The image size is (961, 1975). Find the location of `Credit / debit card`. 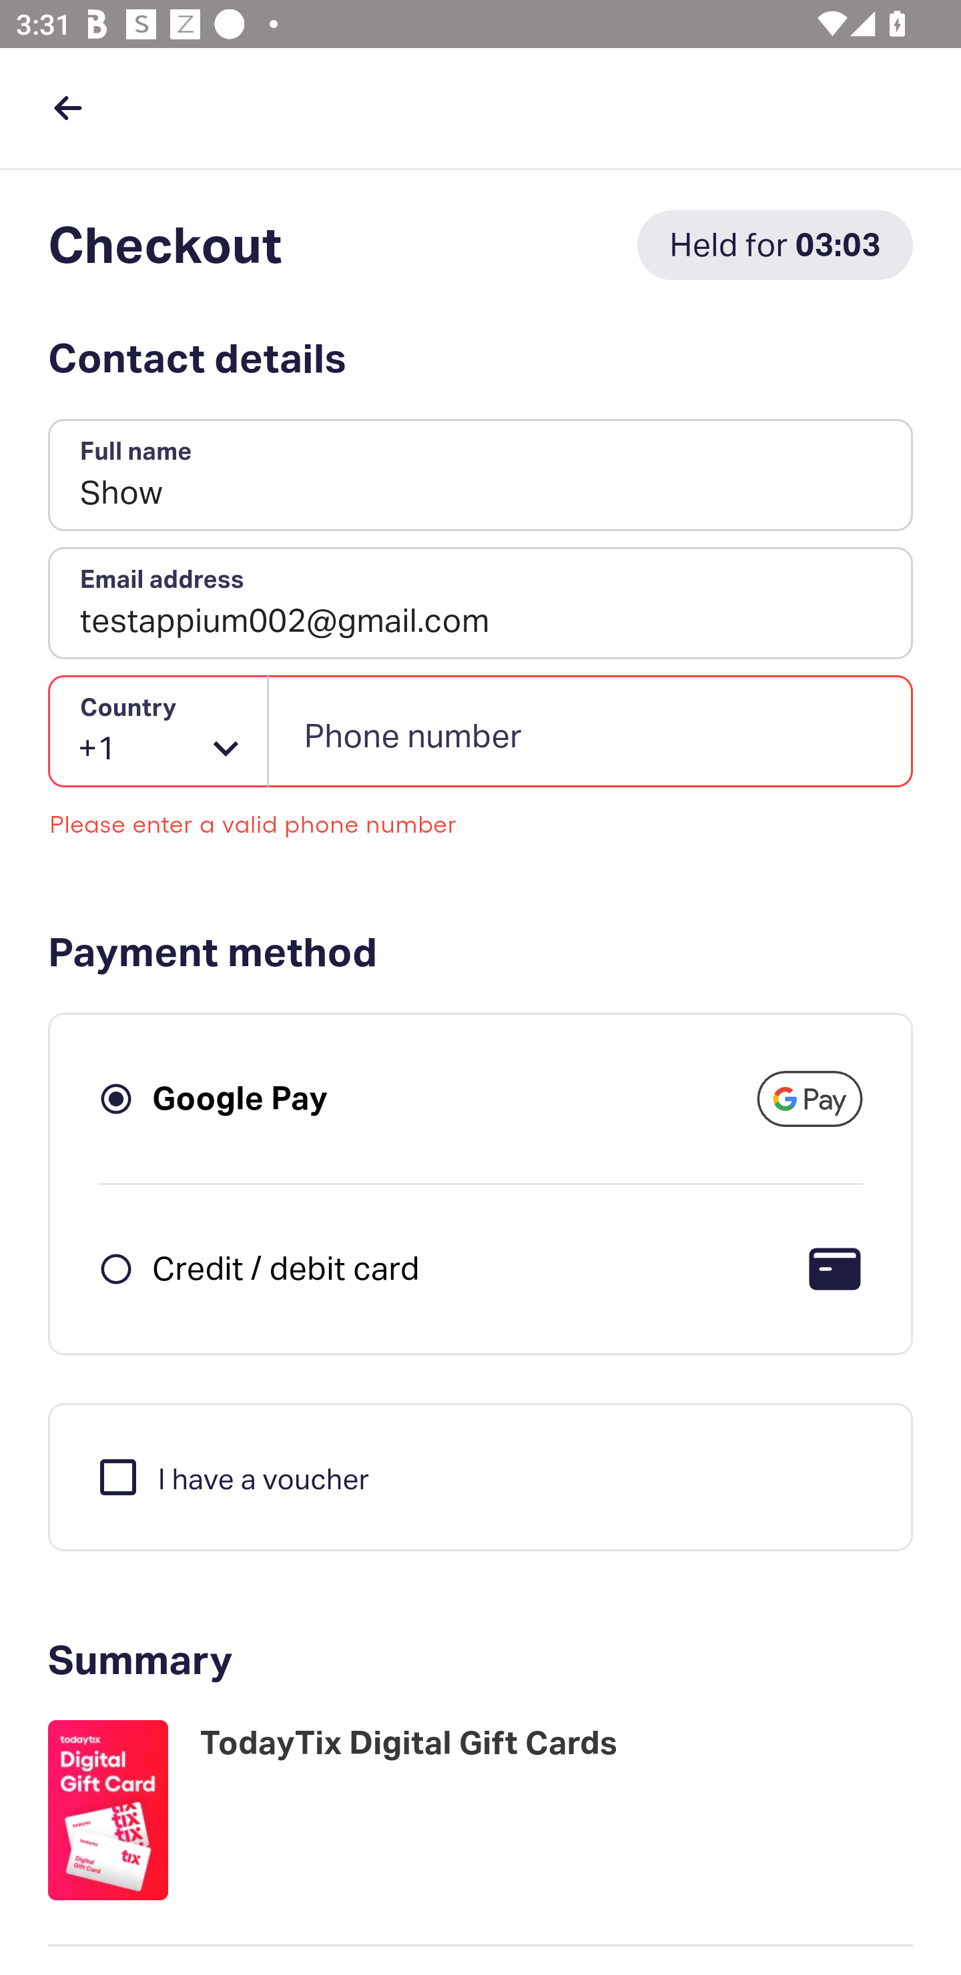

Credit / debit card is located at coordinates (286, 1268).